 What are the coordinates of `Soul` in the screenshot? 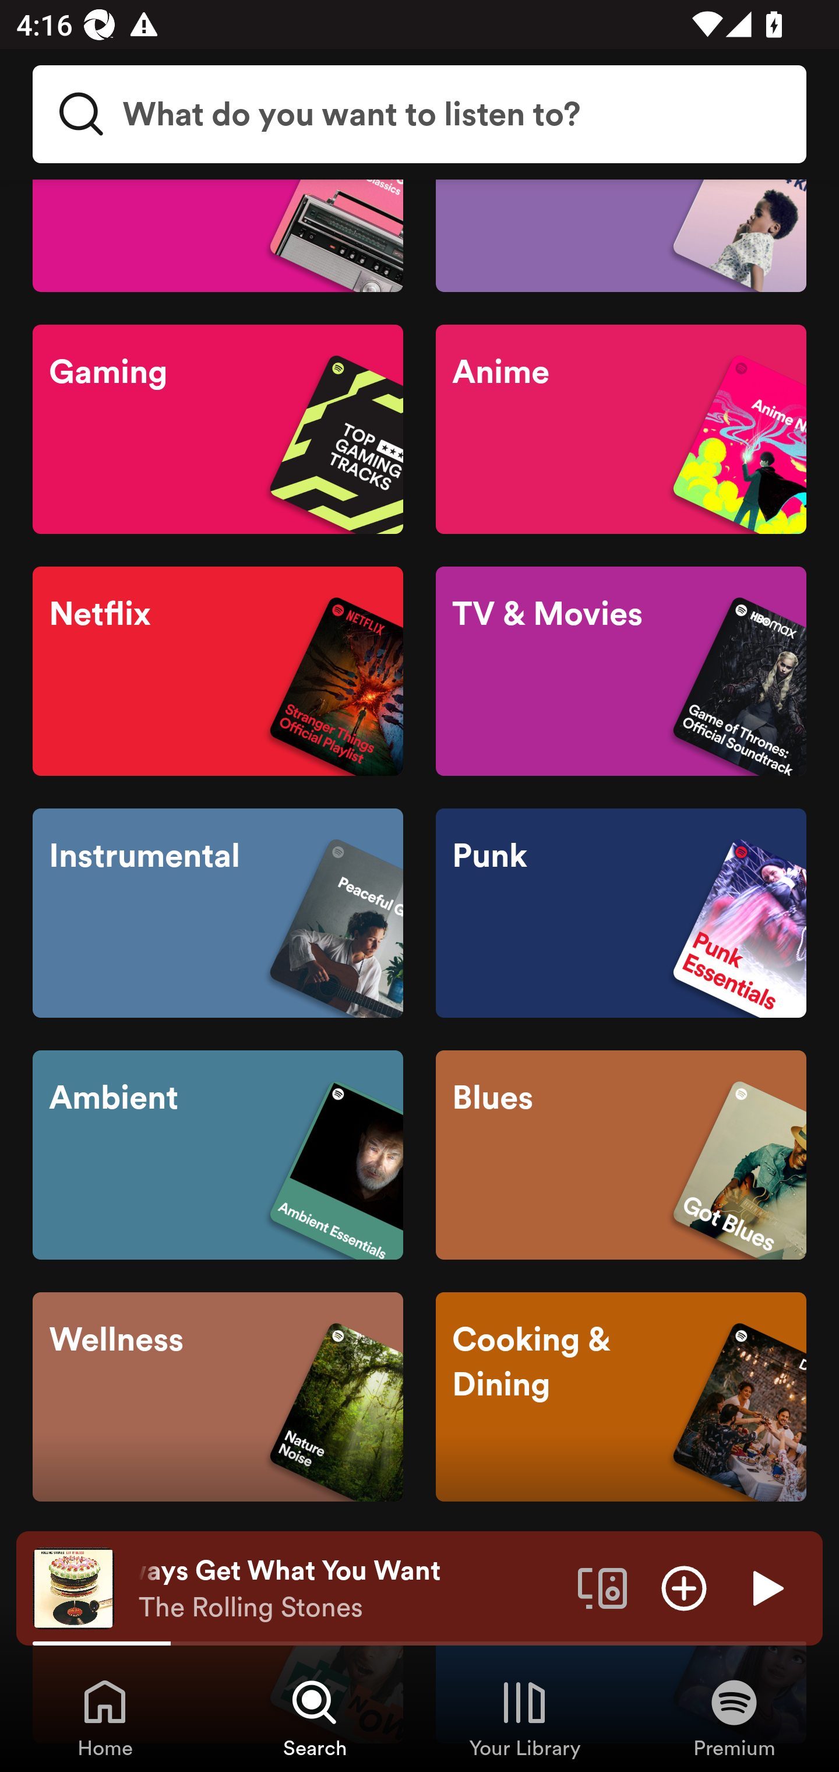 It's located at (218, 235).